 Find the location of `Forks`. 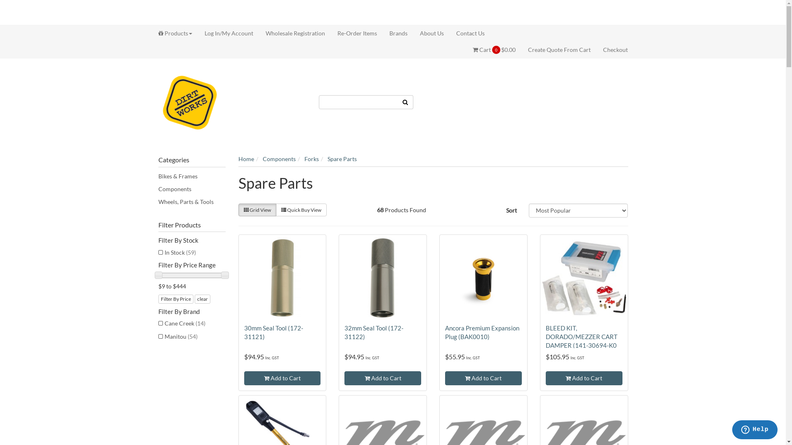

Forks is located at coordinates (312, 159).